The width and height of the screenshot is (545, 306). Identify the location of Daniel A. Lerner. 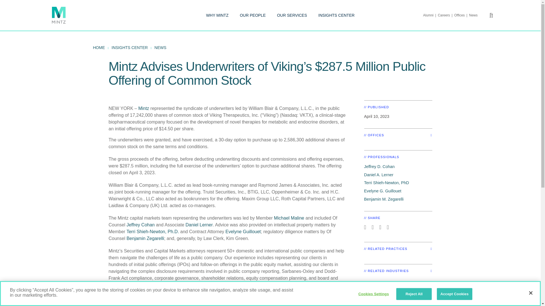
(378, 175).